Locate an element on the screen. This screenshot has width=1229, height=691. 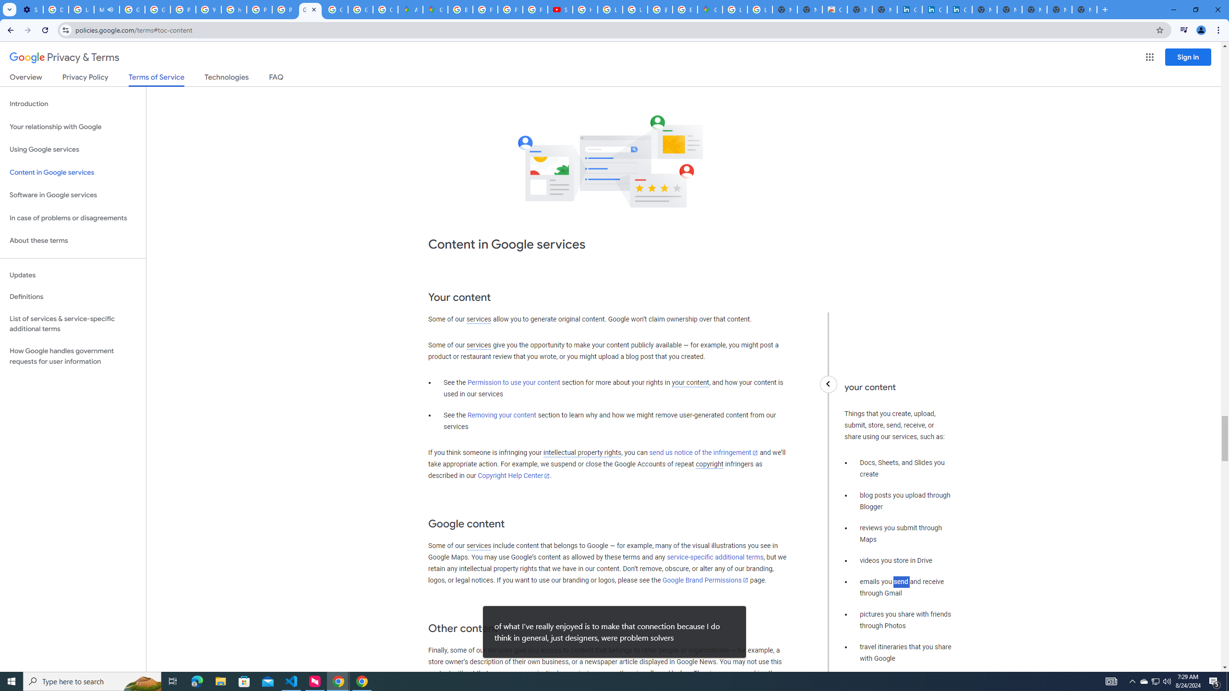
Using Google services is located at coordinates (73, 150).